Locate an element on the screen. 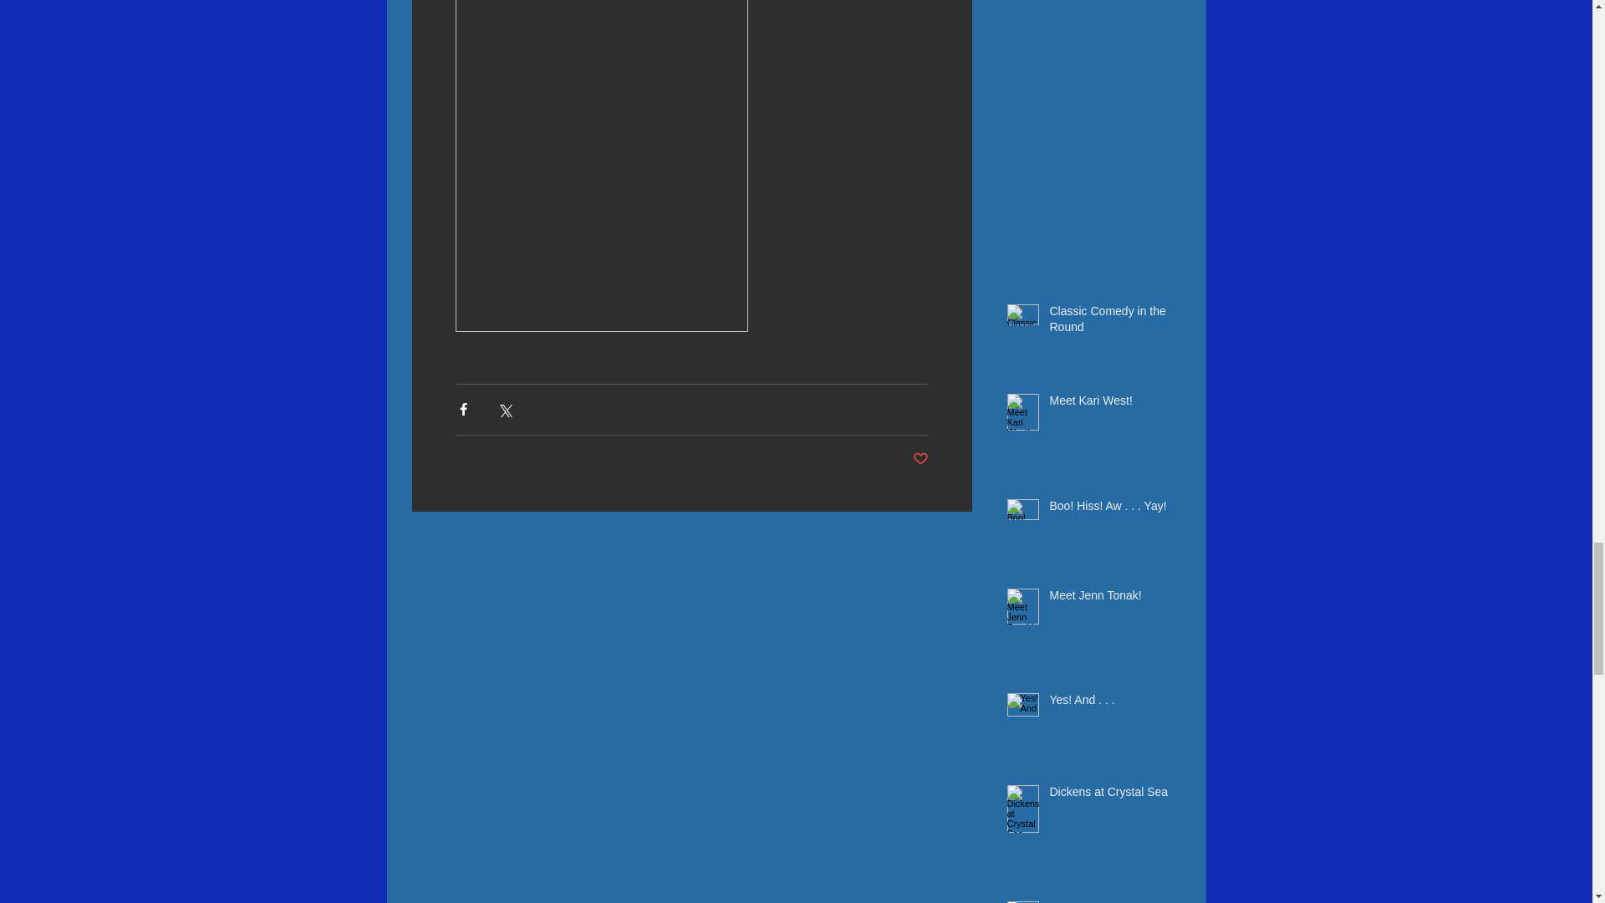  Classic Comedy in the Round is located at coordinates (1109, 323).